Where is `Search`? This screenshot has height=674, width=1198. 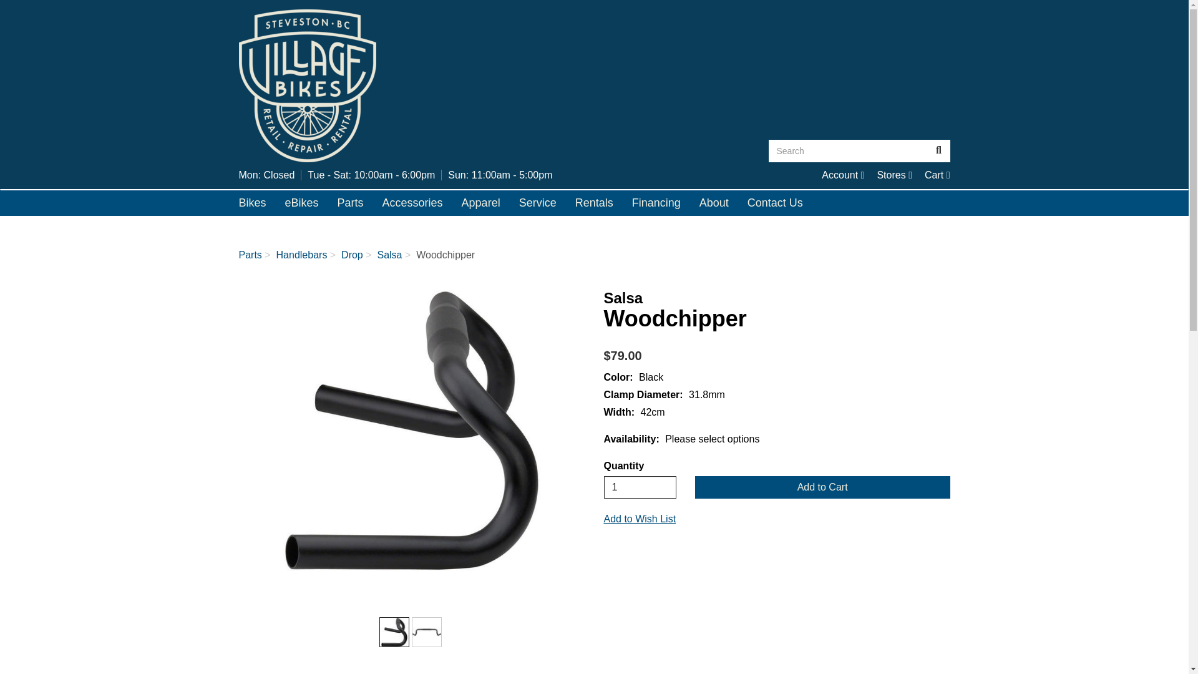
Search is located at coordinates (937, 175).